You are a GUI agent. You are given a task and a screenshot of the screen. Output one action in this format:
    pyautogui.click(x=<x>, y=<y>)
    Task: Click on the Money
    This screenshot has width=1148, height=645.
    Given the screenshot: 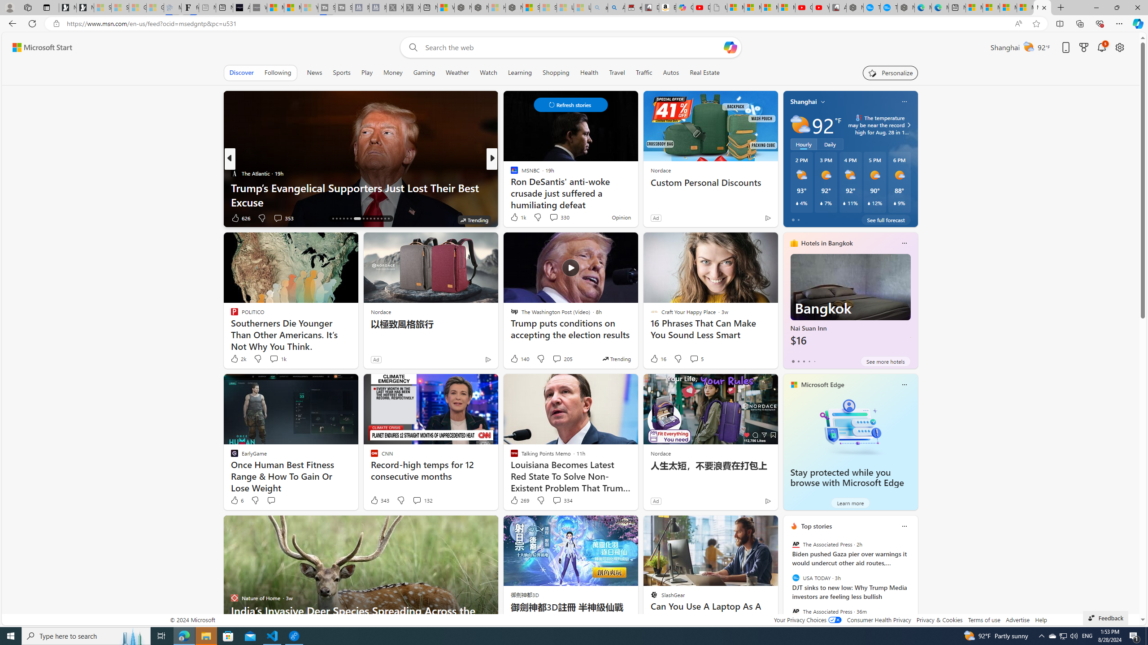 What is the action you would take?
    pyautogui.click(x=393, y=73)
    